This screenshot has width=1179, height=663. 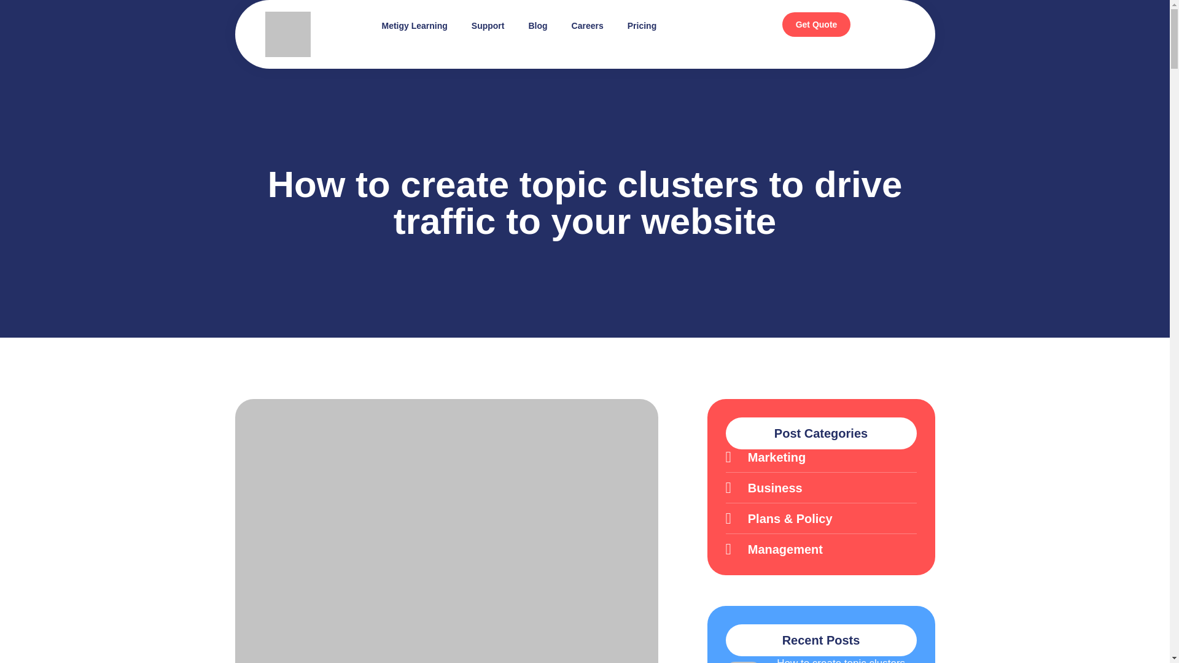 What do you see at coordinates (817, 25) in the screenshot?
I see `Get Quote` at bounding box center [817, 25].